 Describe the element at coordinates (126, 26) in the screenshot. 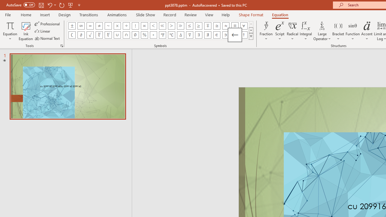

I see `Equation Symbol Division Sign` at that location.